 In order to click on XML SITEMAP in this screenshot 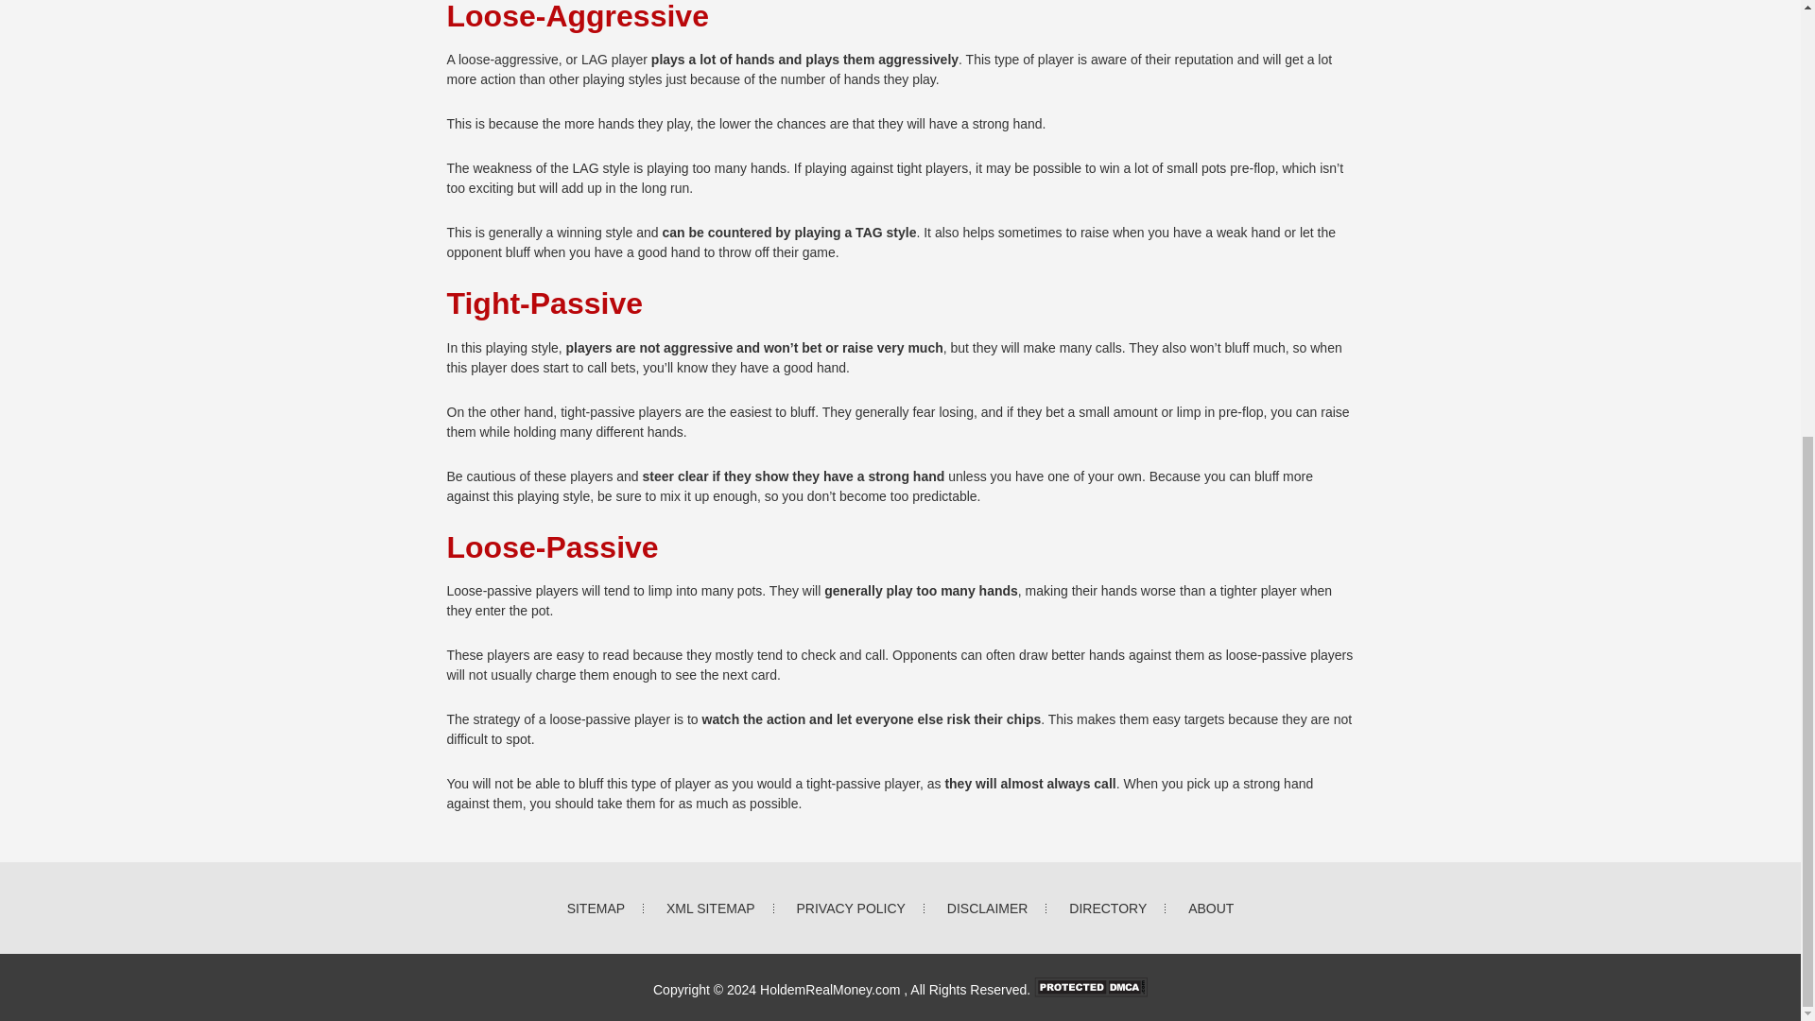, I will do `click(710, 908)`.